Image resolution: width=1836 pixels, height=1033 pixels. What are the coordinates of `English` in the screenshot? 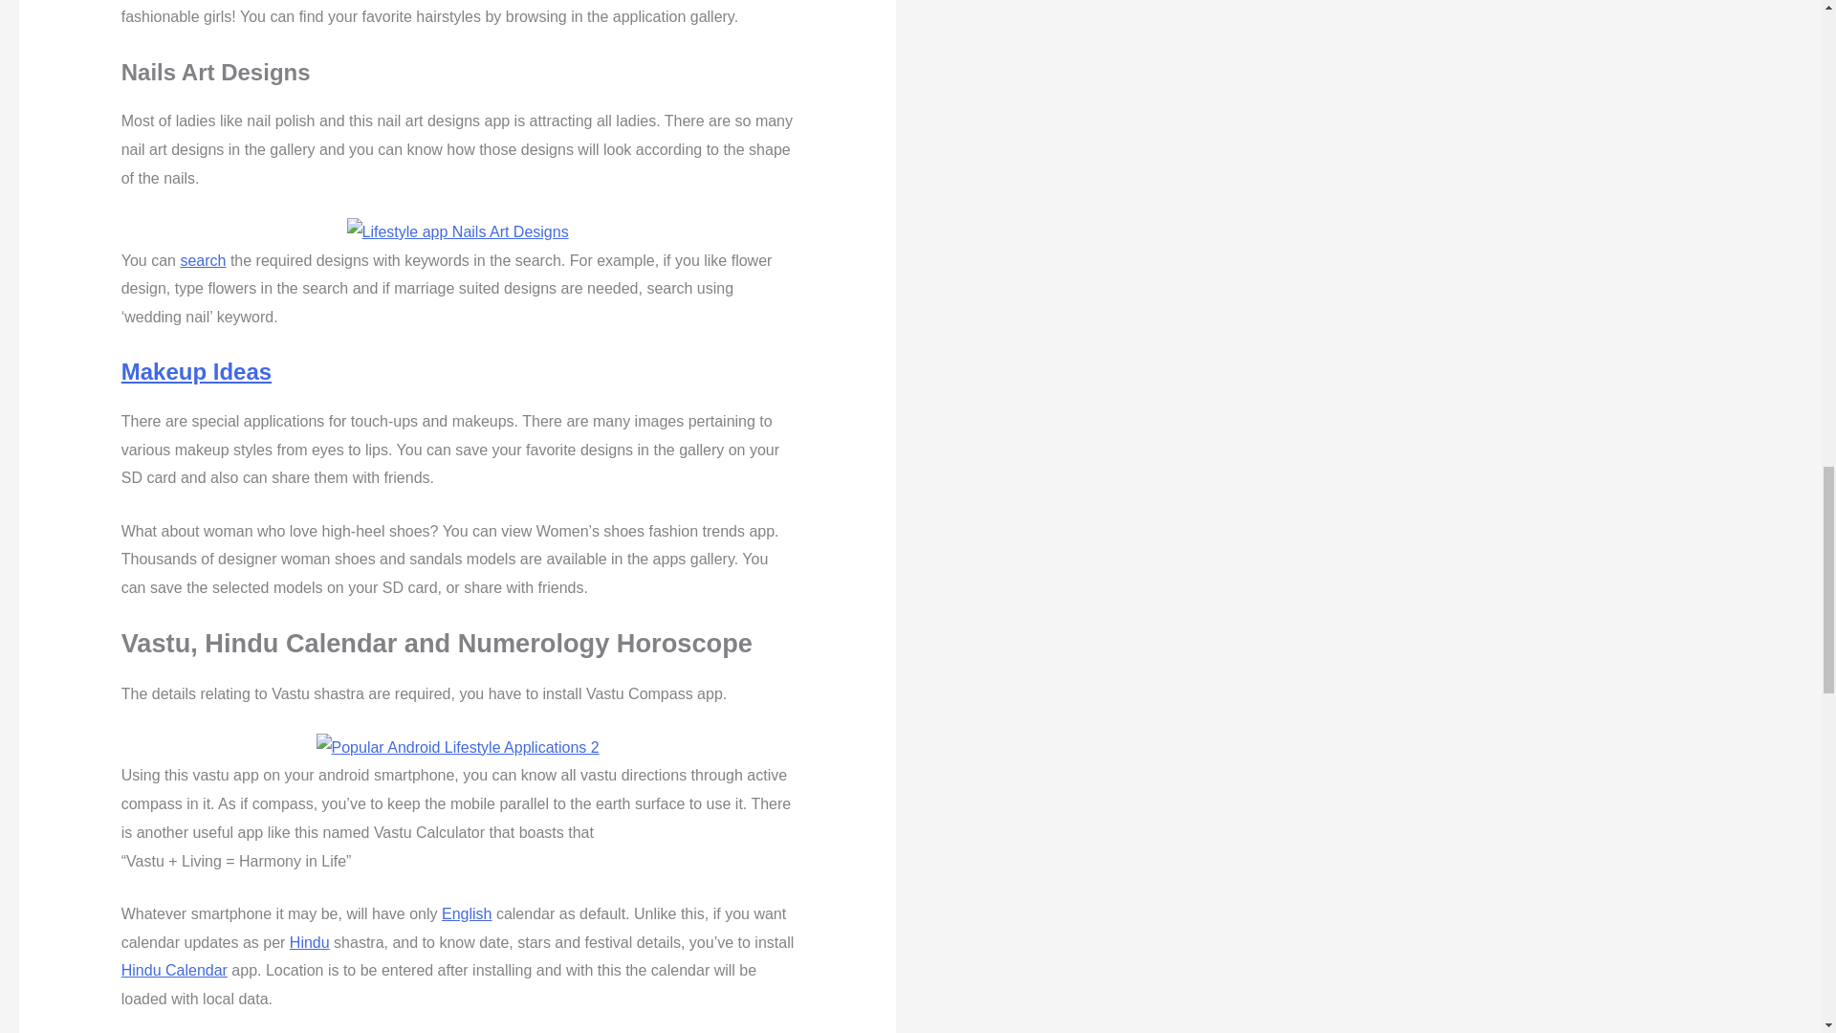 It's located at (467, 914).